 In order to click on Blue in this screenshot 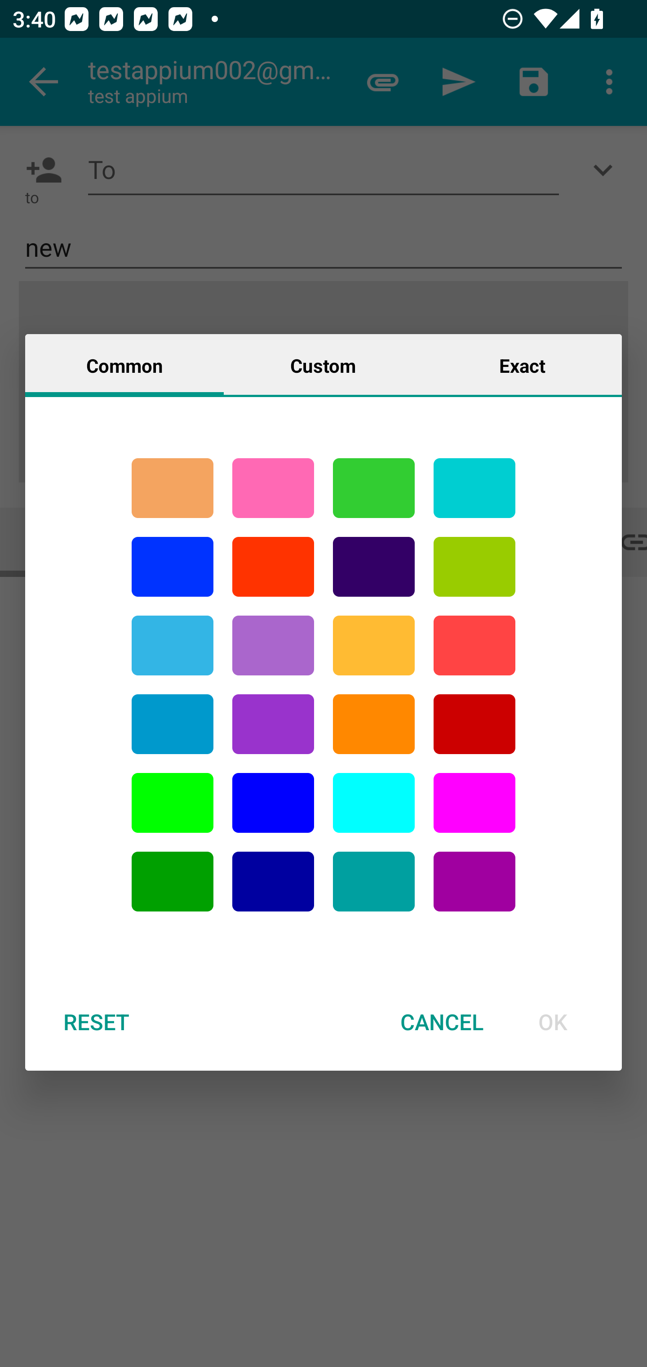, I will do `click(173, 567)`.